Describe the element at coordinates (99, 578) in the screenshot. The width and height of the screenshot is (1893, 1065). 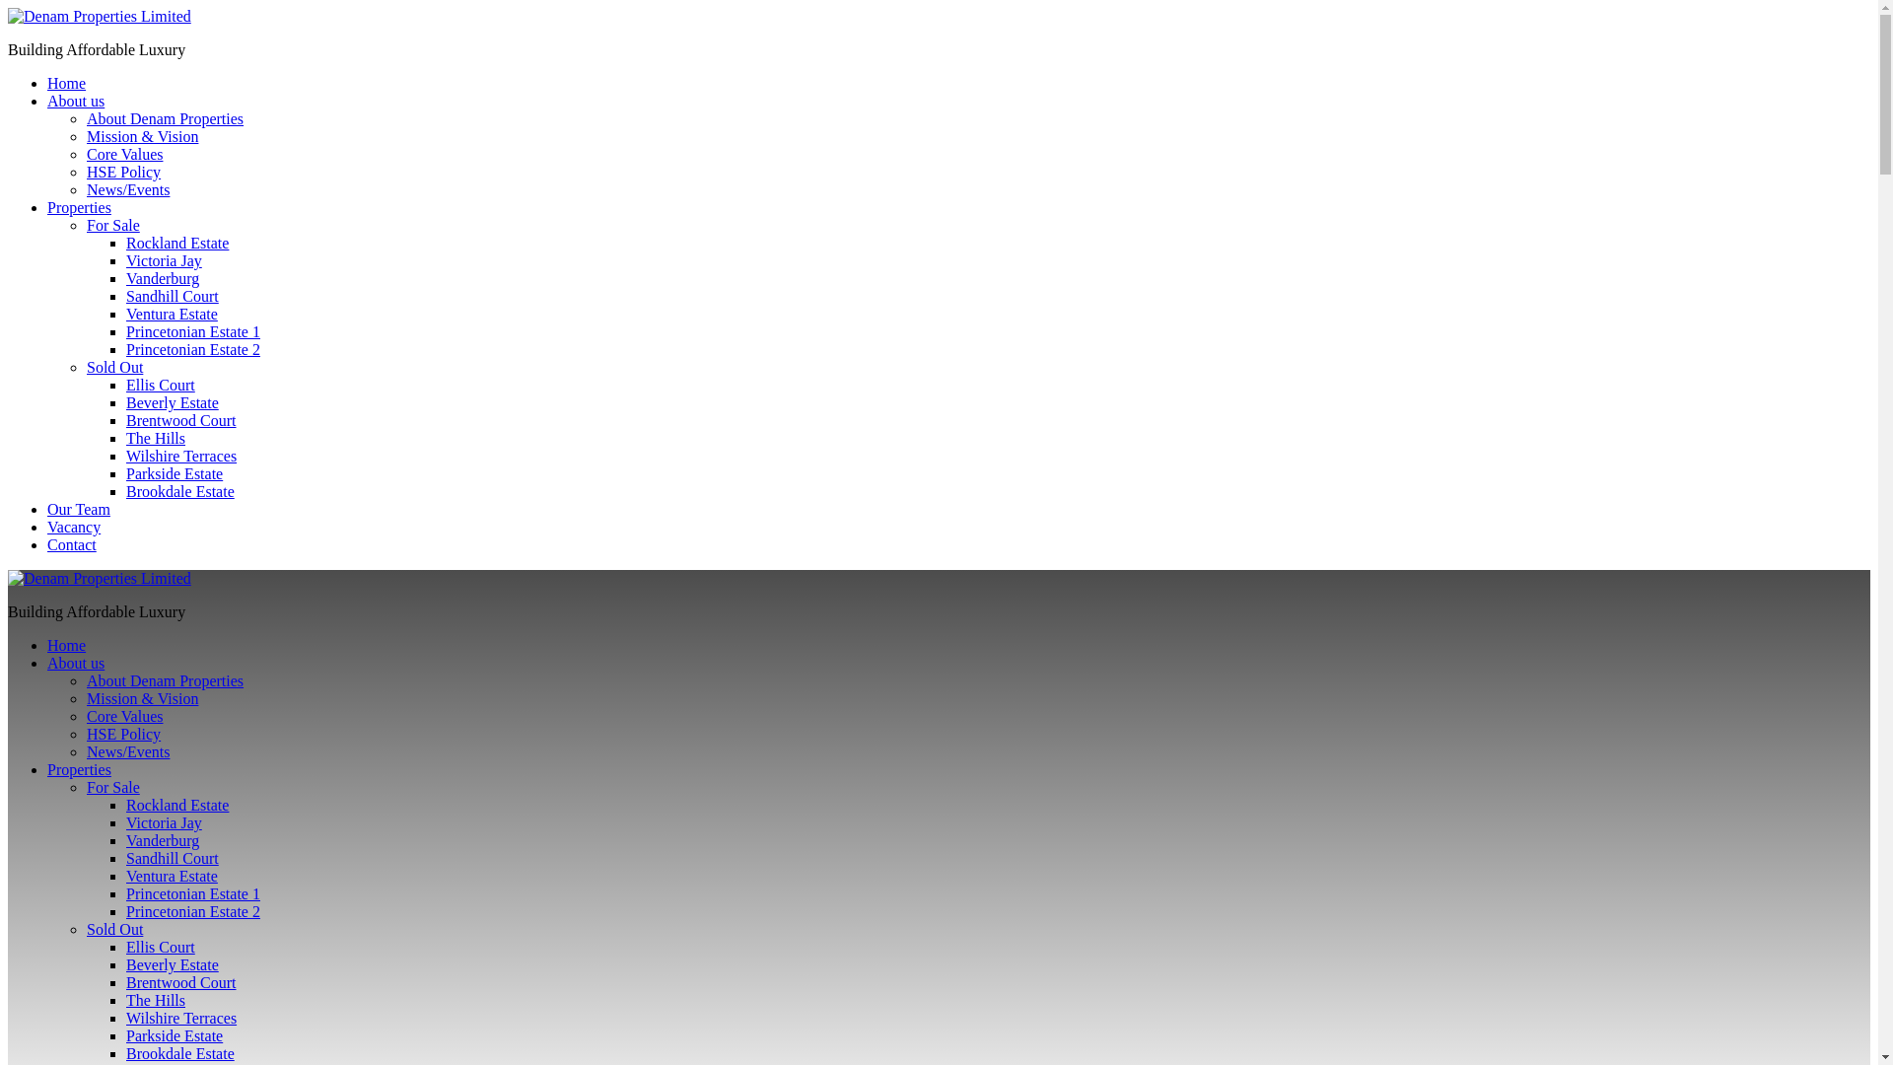
I see `Denam Properties Limited` at that location.